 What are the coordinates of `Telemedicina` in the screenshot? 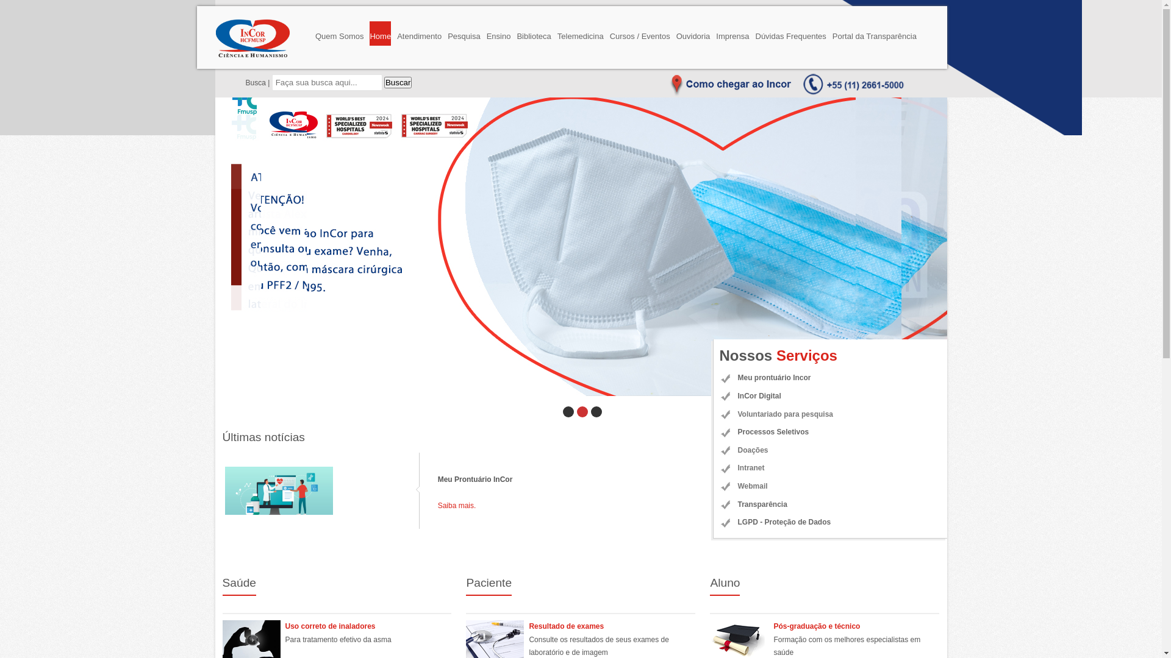 It's located at (581, 34).